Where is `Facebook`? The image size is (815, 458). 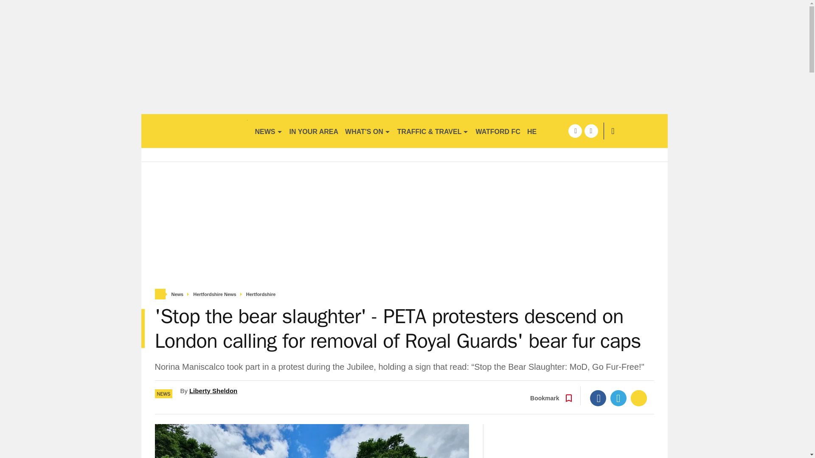
Facebook is located at coordinates (598, 398).